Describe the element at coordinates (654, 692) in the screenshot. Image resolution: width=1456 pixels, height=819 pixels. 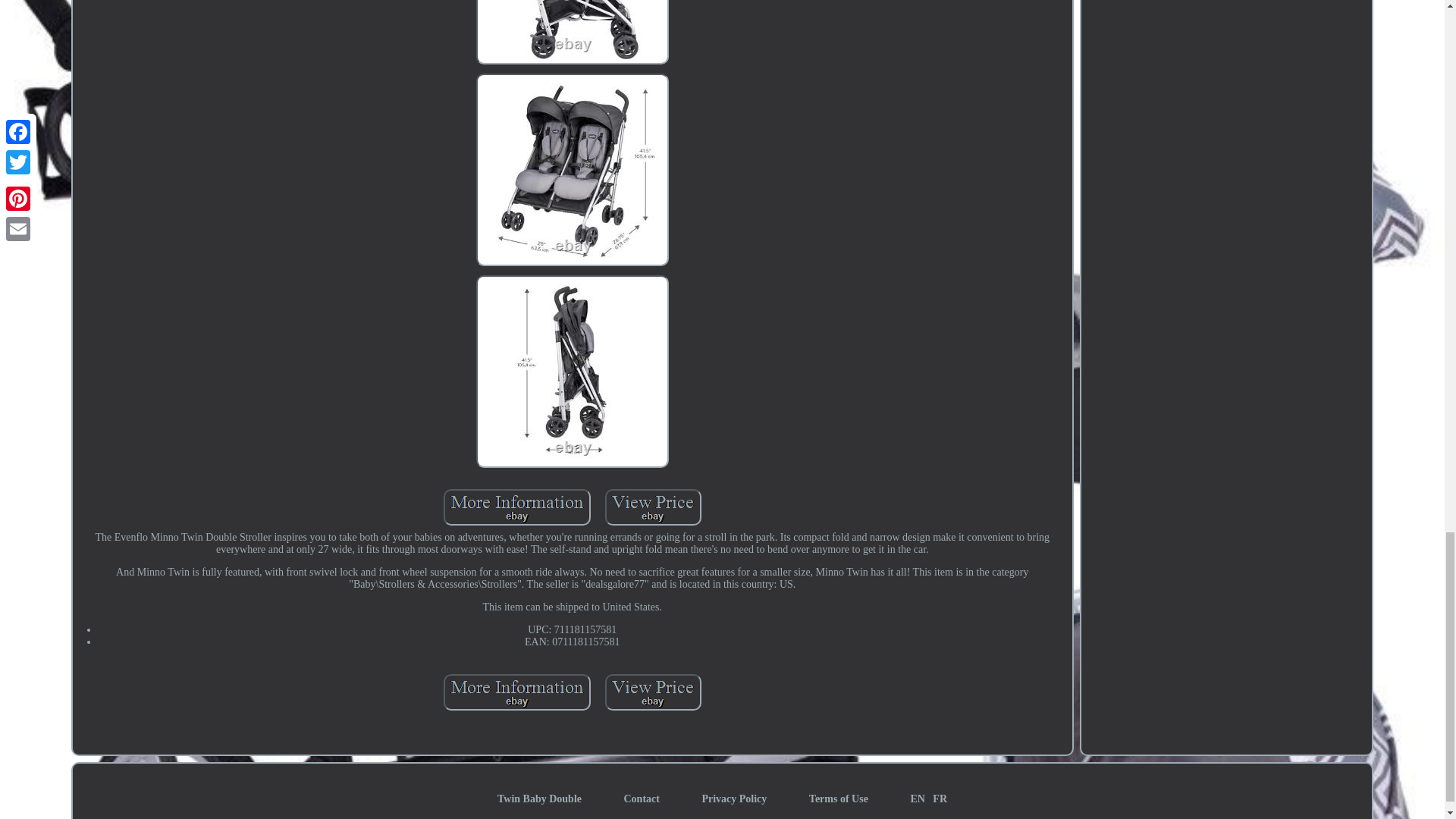
I see `Evenflo Minno Twin Double Stroller, Glenbarr Gray` at that location.